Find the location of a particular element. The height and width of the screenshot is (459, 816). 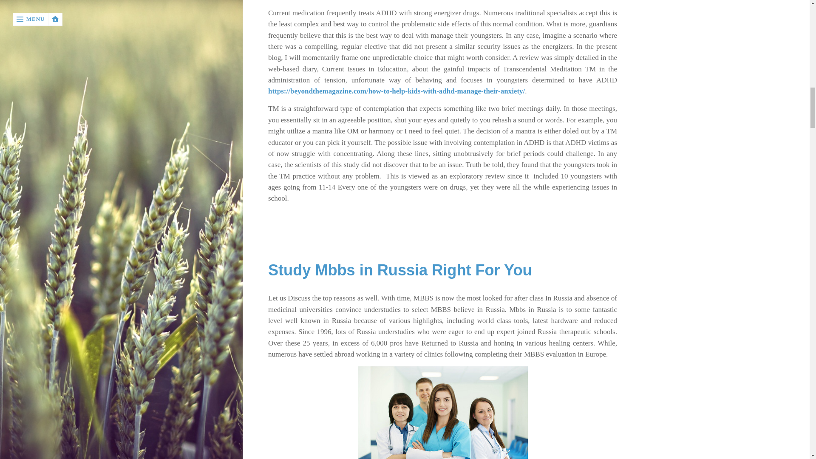

Permalink for: Study Mbbs in Russia Right For You is located at coordinates (400, 269).